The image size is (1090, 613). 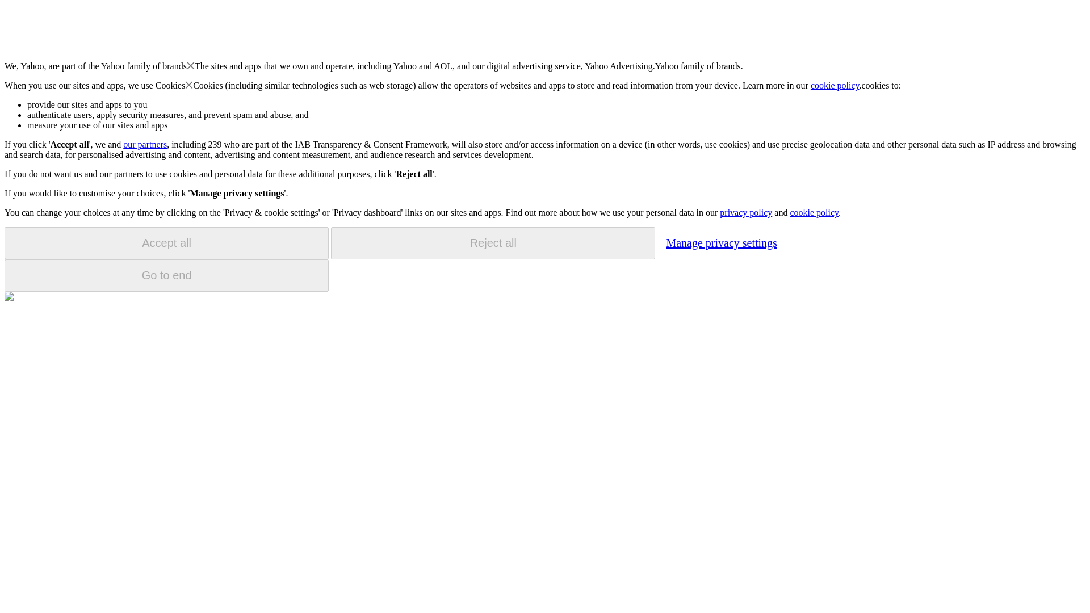 I want to click on Manage privacy settings, so click(x=721, y=242).